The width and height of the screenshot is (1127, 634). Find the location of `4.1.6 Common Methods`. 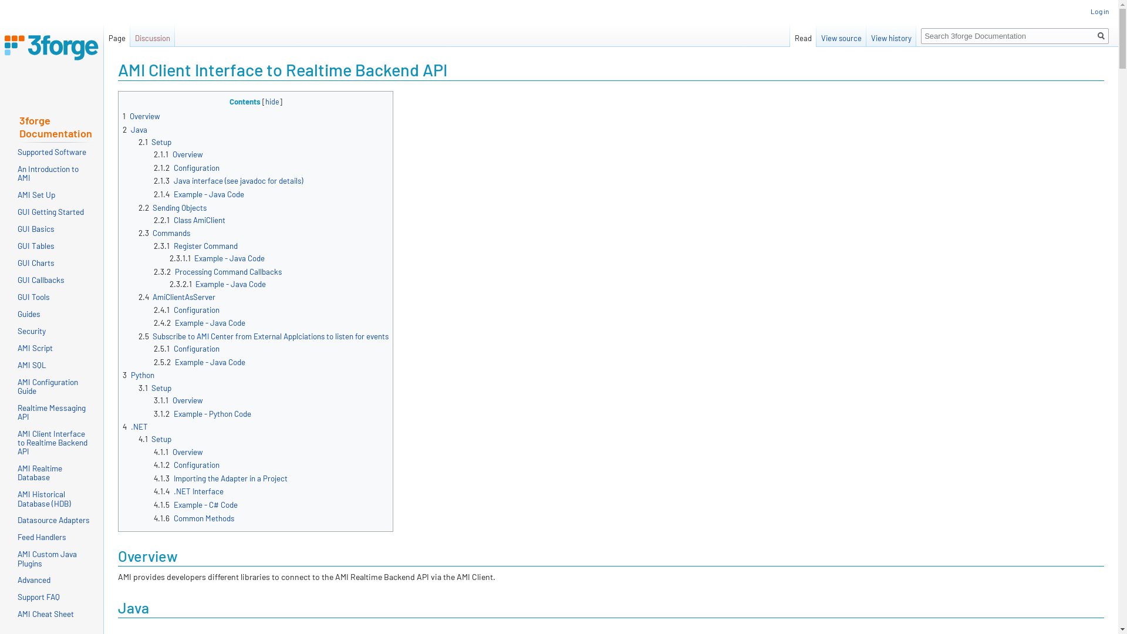

4.1.6 Common Methods is located at coordinates (194, 518).